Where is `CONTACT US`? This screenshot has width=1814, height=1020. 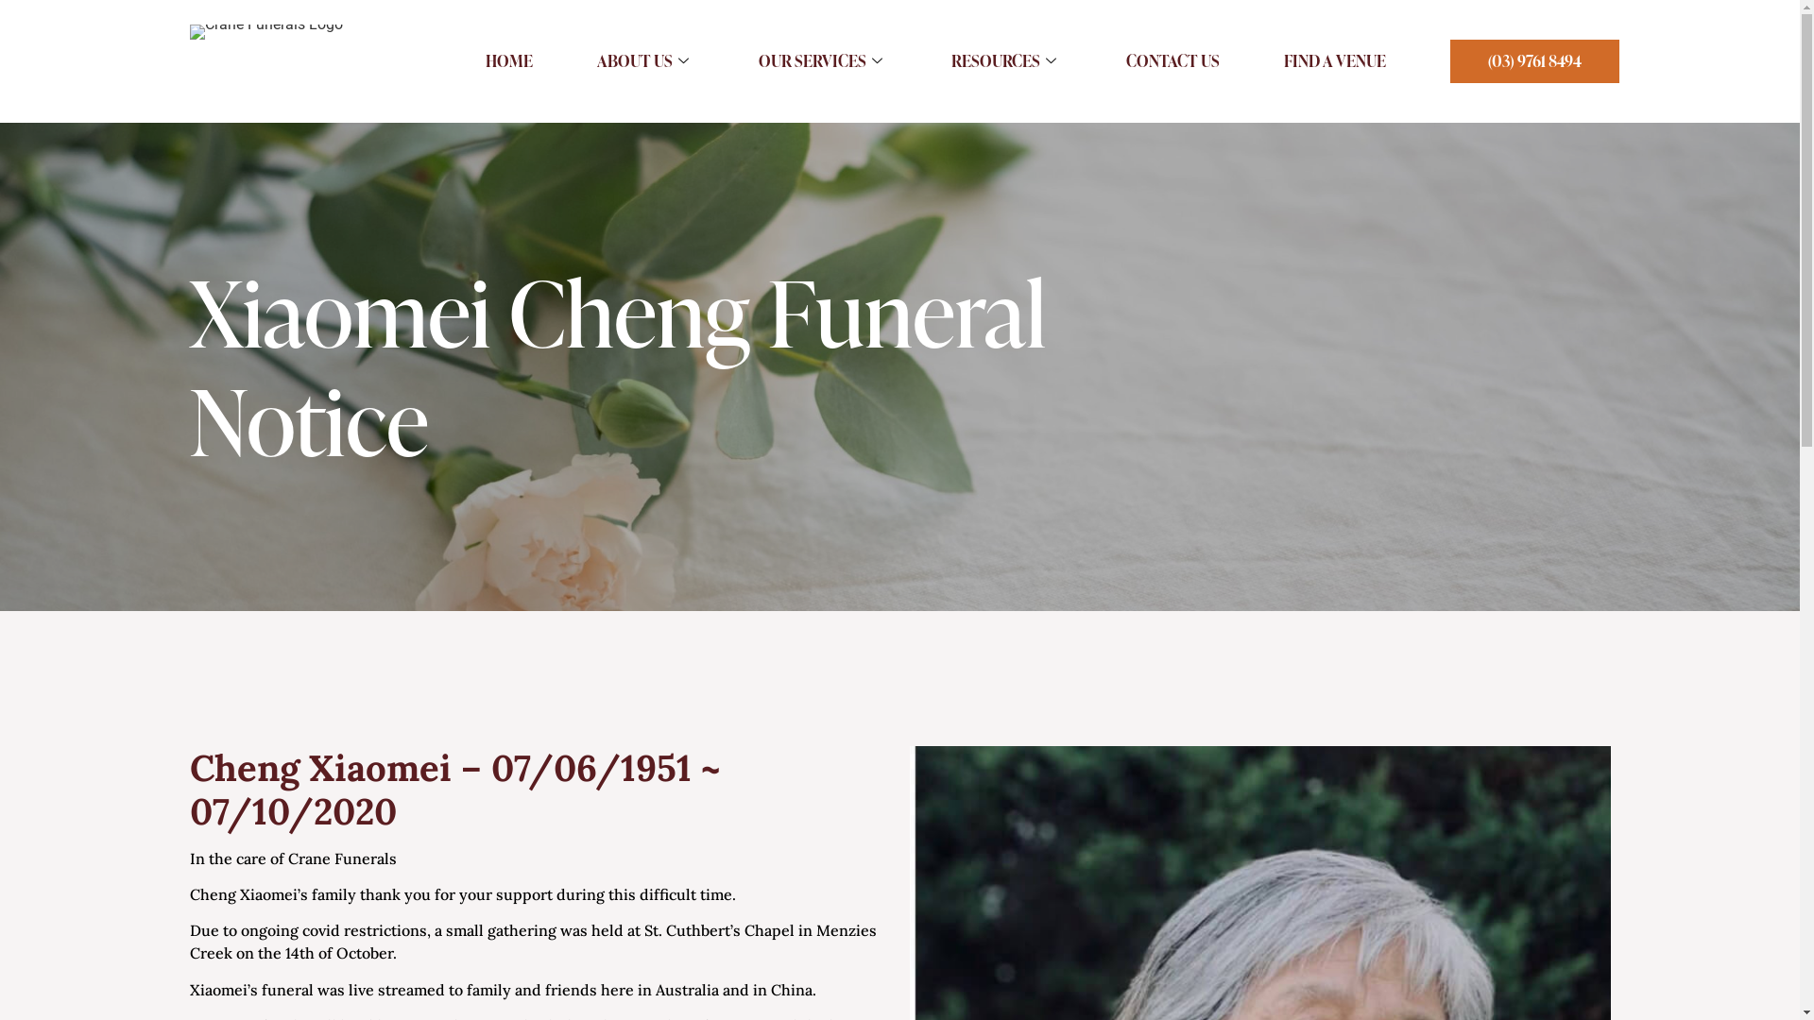
CONTACT US is located at coordinates (1173, 61).